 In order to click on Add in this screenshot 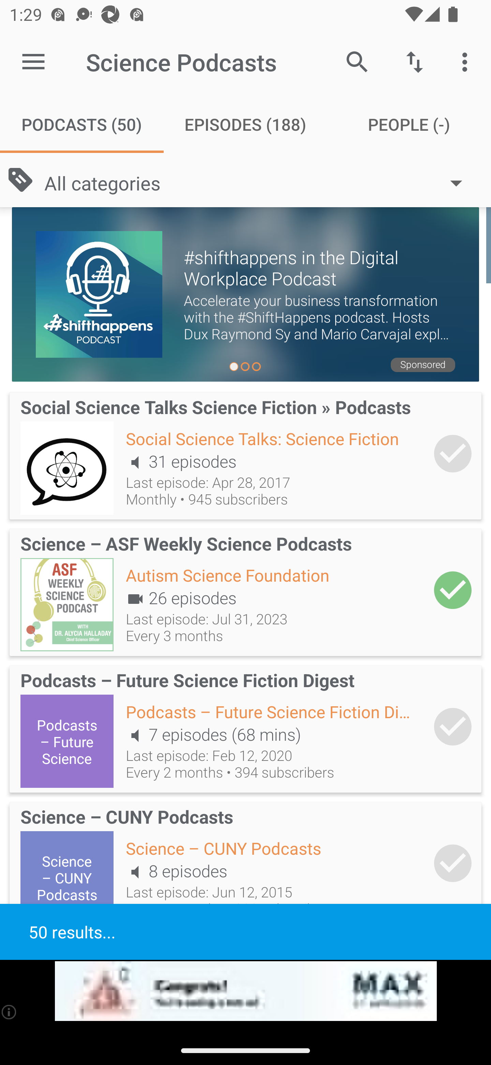, I will do `click(453, 726)`.